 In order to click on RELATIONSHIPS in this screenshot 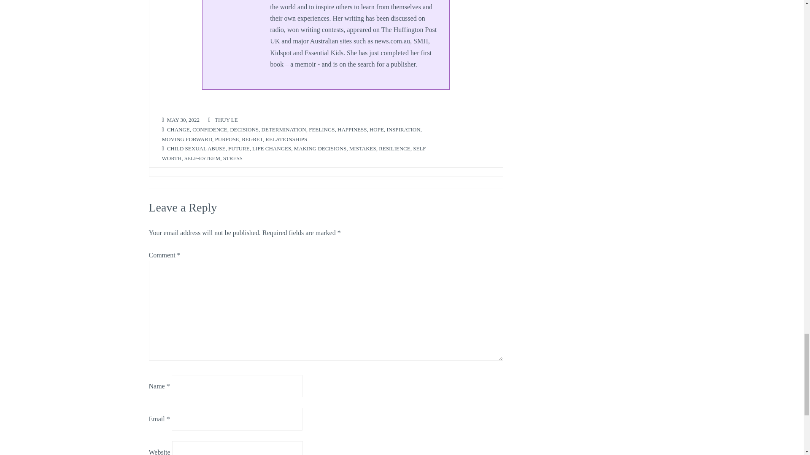, I will do `click(286, 139)`.